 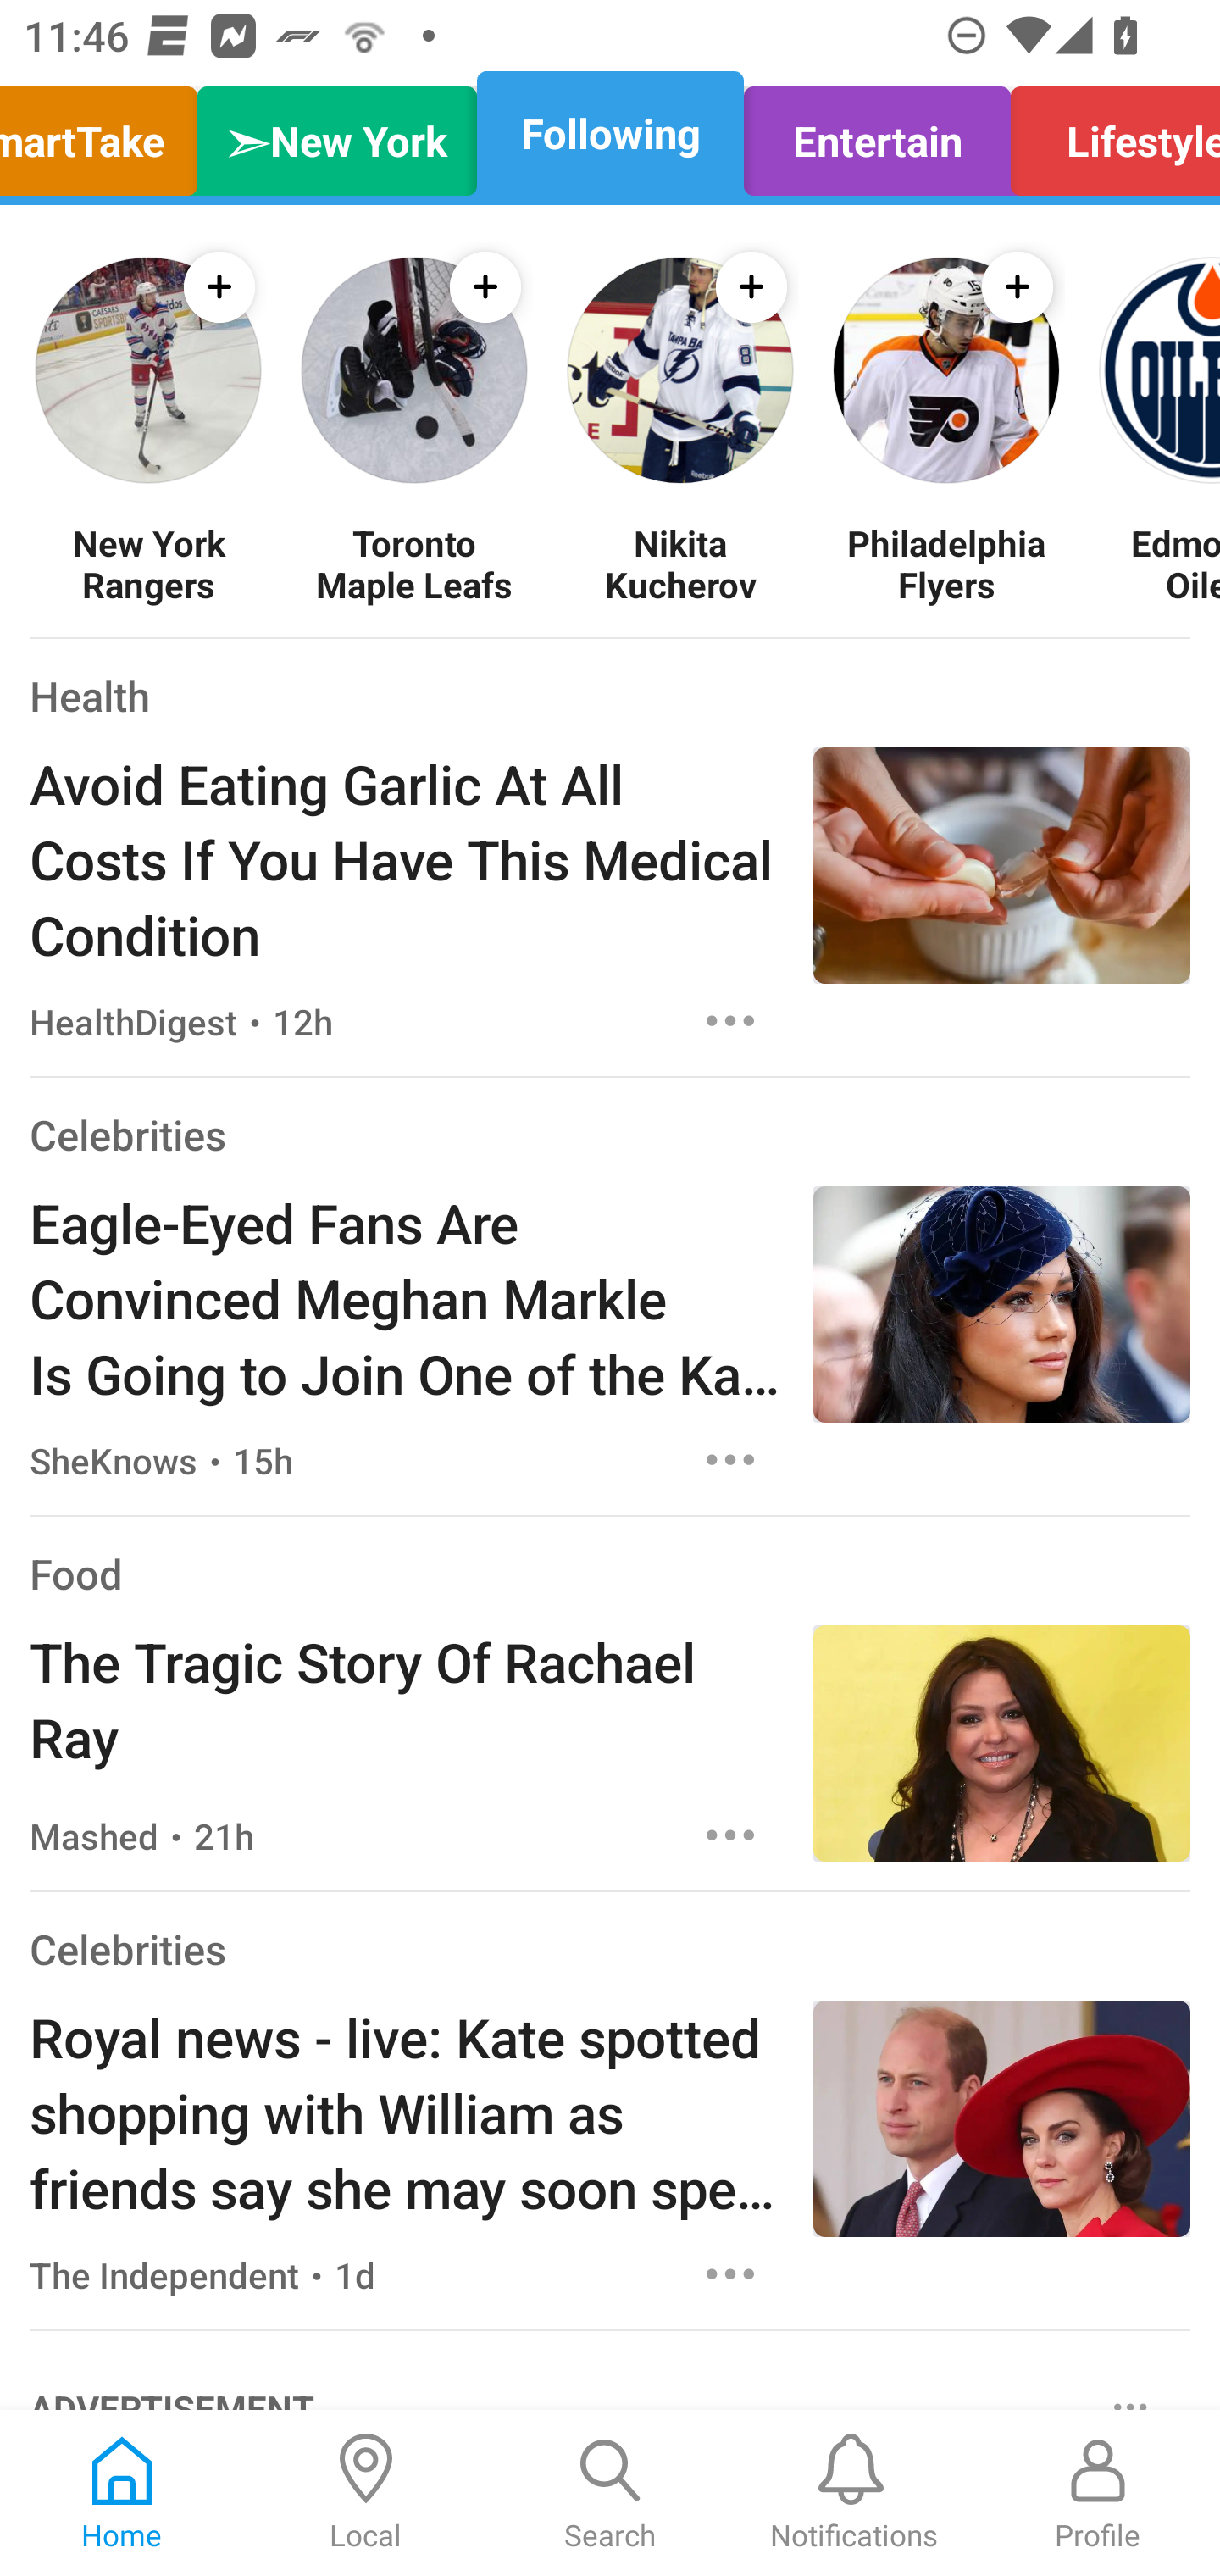 I want to click on Health, so click(x=90, y=695).